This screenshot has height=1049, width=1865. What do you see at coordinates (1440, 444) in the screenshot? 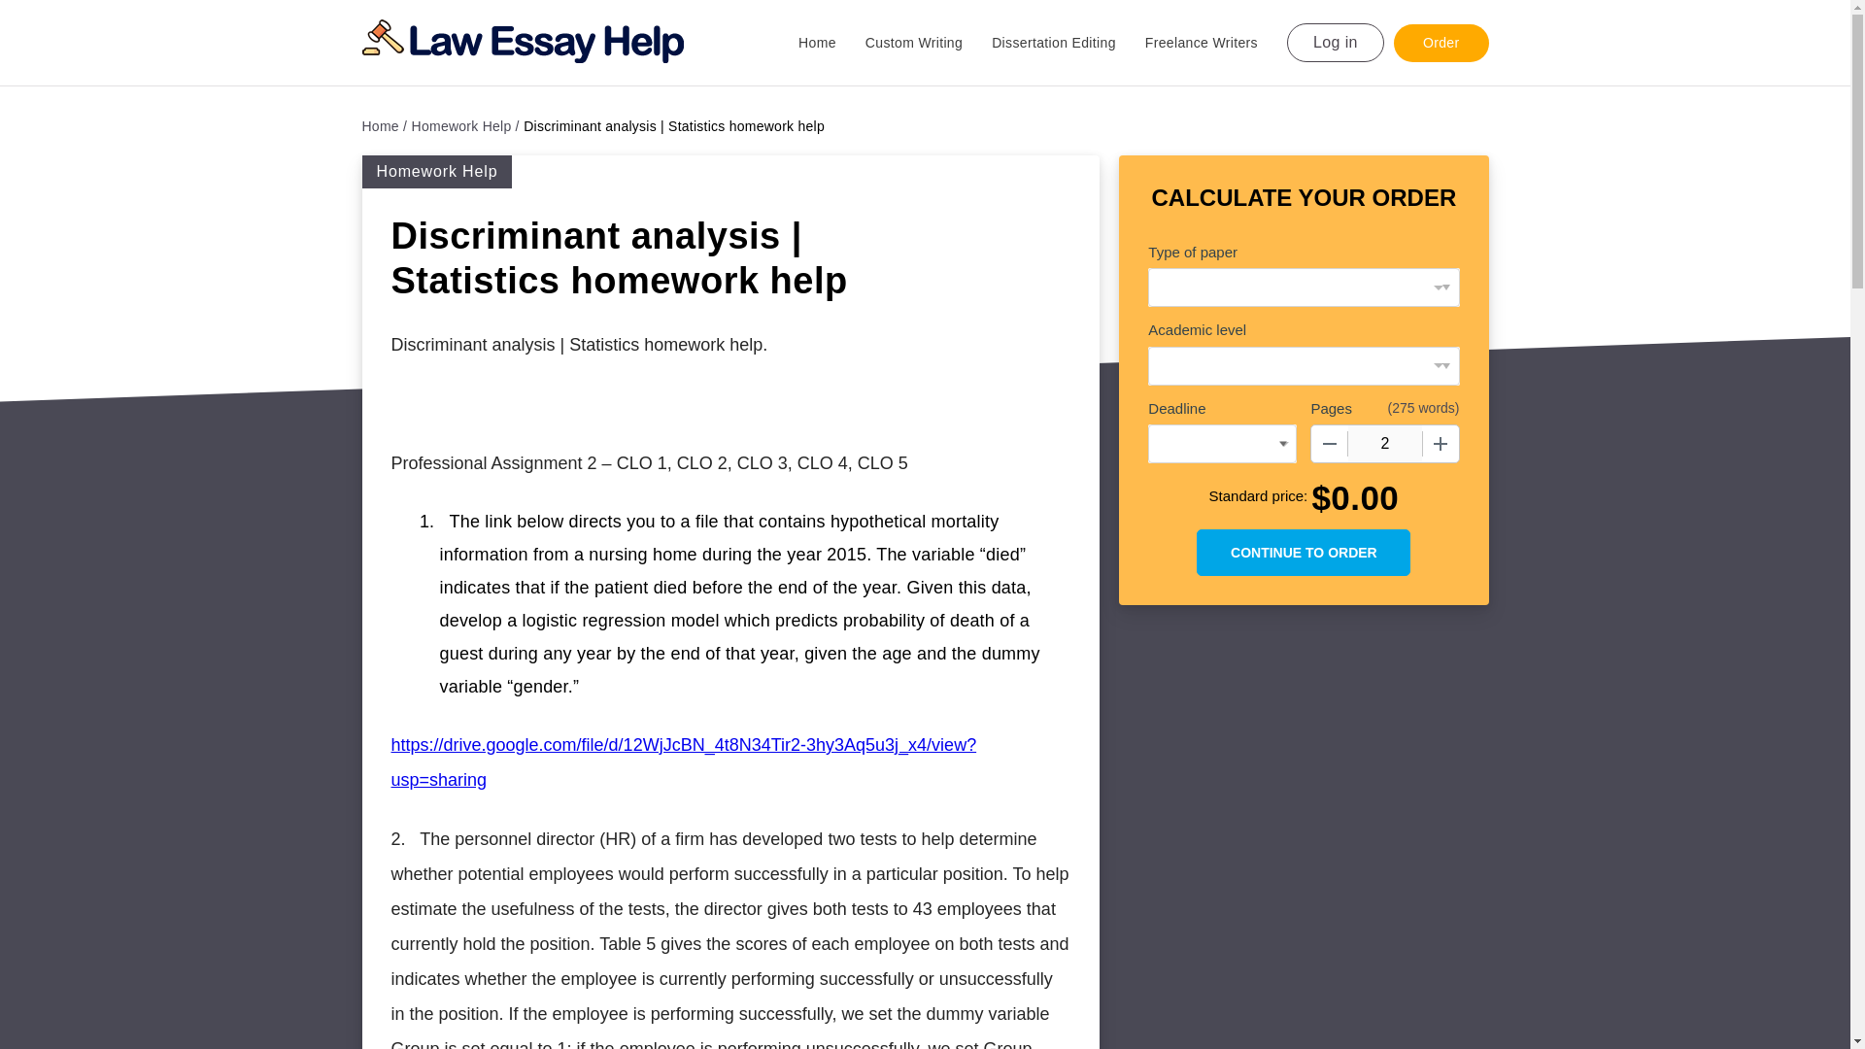
I see `Increase` at bounding box center [1440, 444].